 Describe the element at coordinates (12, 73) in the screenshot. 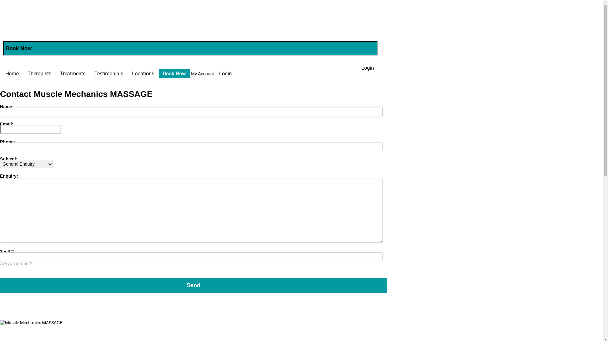

I see `Home` at that location.